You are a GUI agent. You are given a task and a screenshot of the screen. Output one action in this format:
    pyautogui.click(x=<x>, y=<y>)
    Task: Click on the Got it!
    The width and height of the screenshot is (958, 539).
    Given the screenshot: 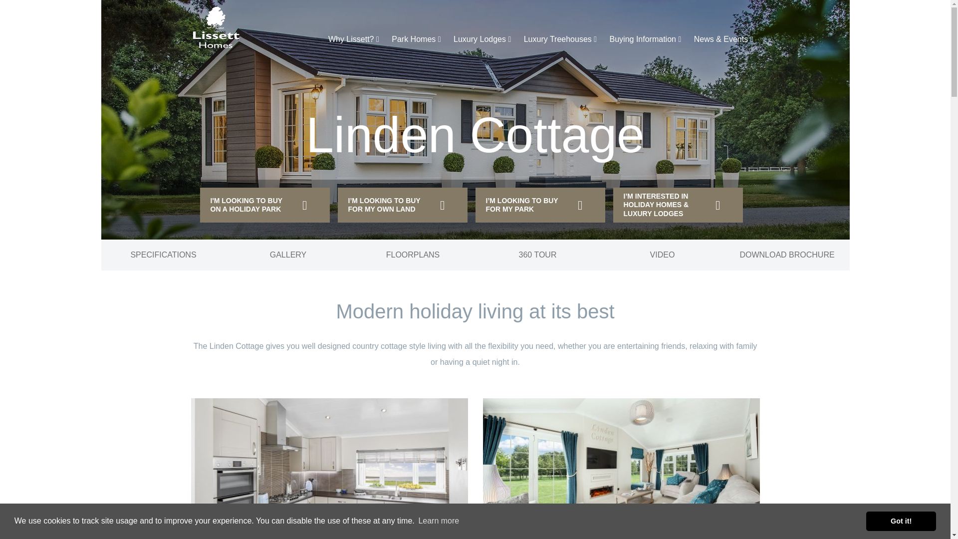 What is the action you would take?
    pyautogui.click(x=901, y=521)
    